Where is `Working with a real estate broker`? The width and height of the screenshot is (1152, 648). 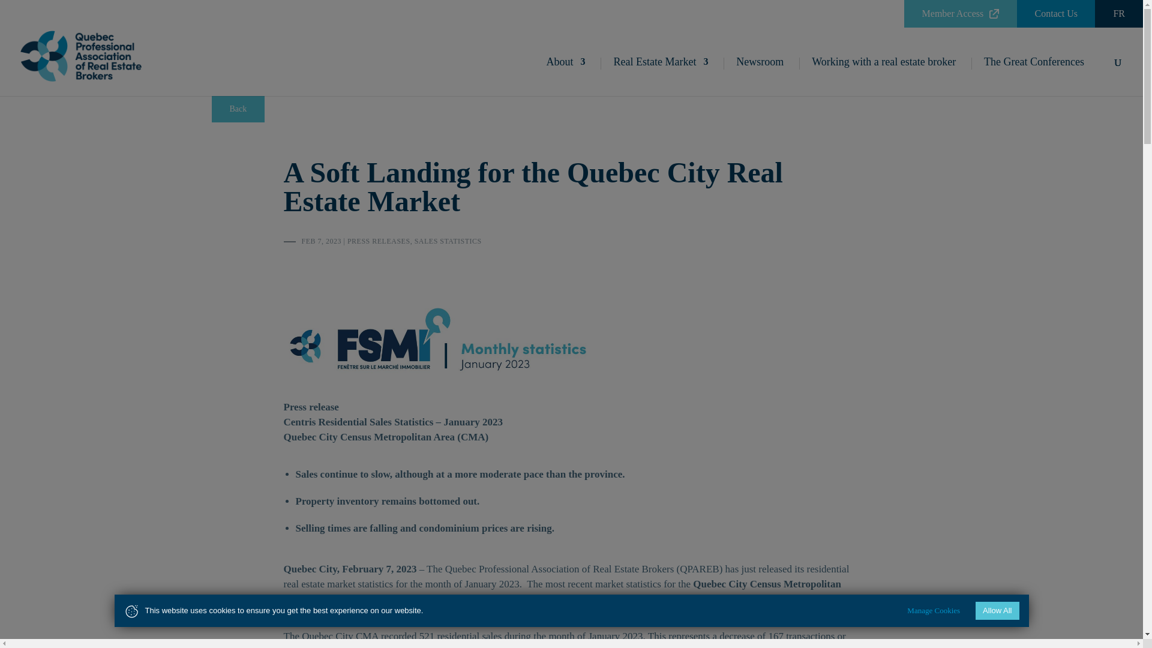 Working with a real estate broker is located at coordinates (877, 77).